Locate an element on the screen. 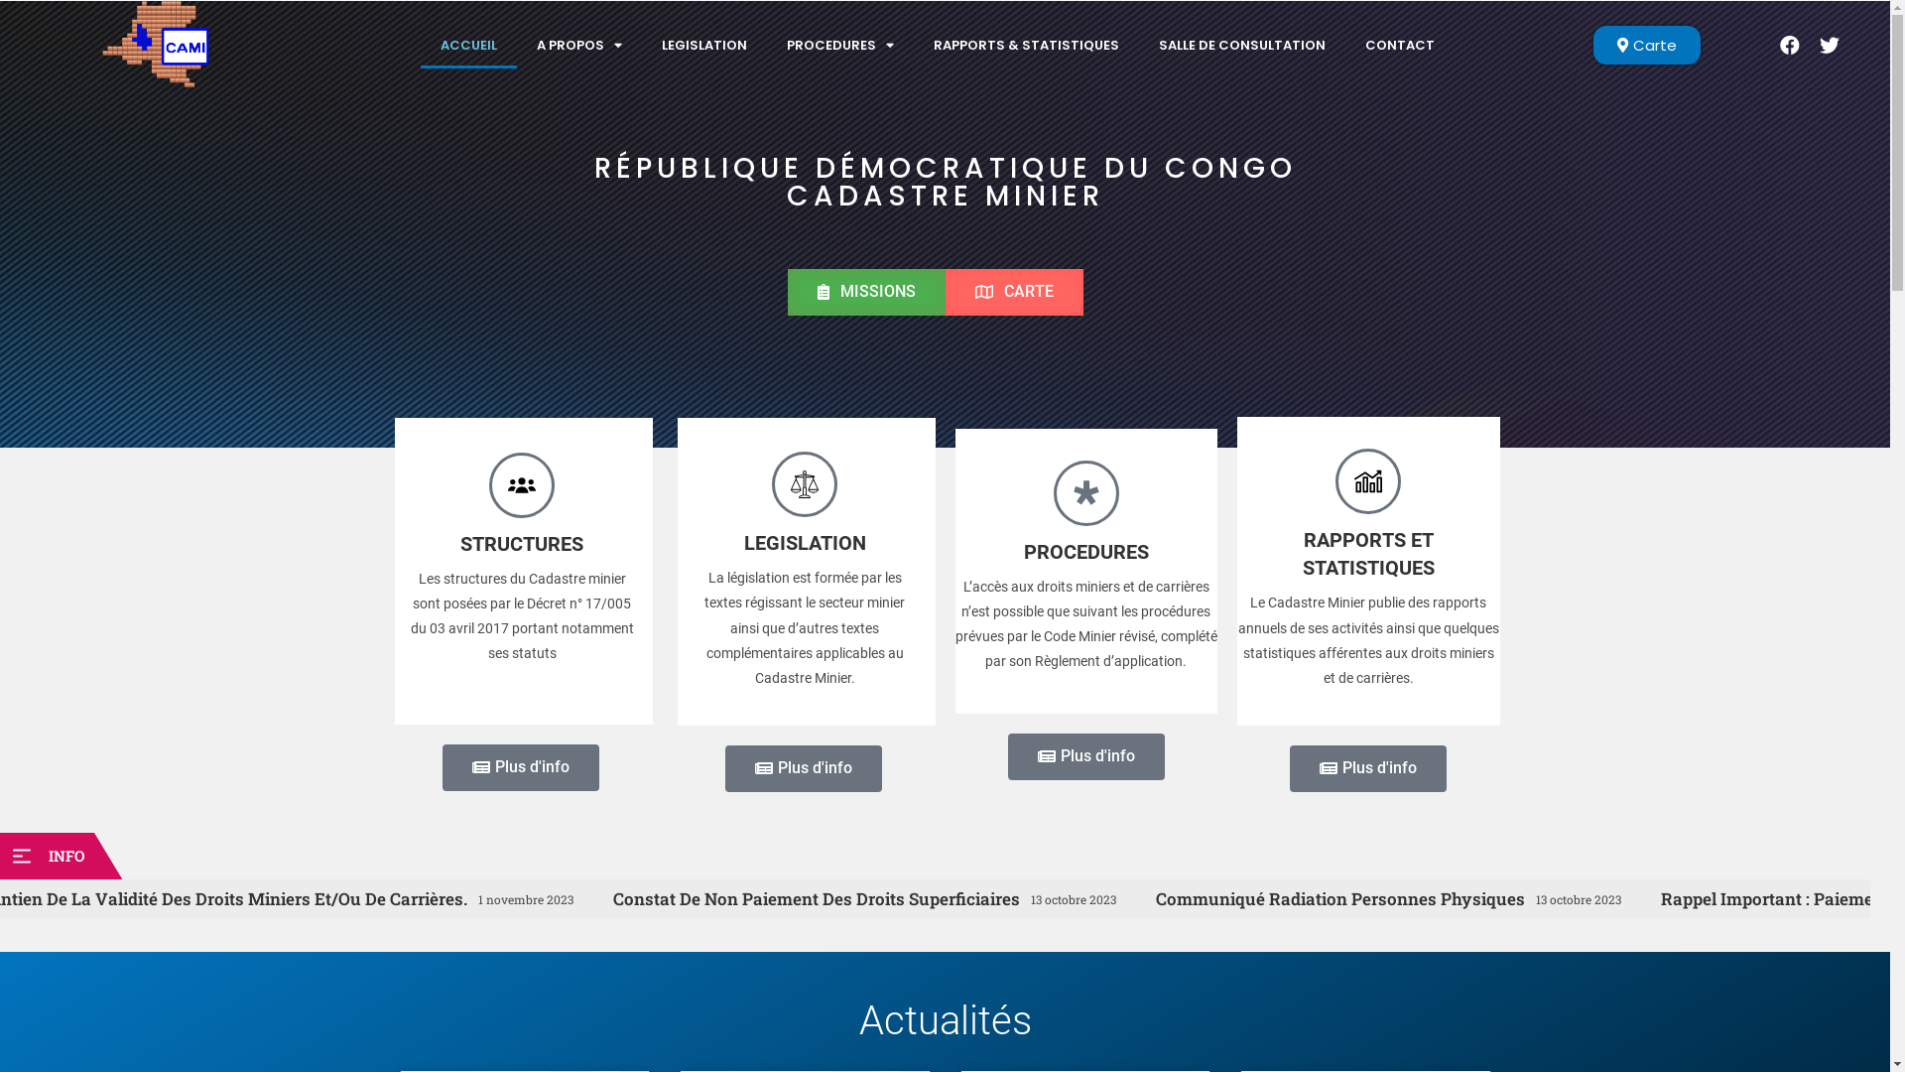 Image resolution: width=1905 pixels, height=1072 pixels. RAPPORTS & STATISTIQUES is located at coordinates (1026, 46).